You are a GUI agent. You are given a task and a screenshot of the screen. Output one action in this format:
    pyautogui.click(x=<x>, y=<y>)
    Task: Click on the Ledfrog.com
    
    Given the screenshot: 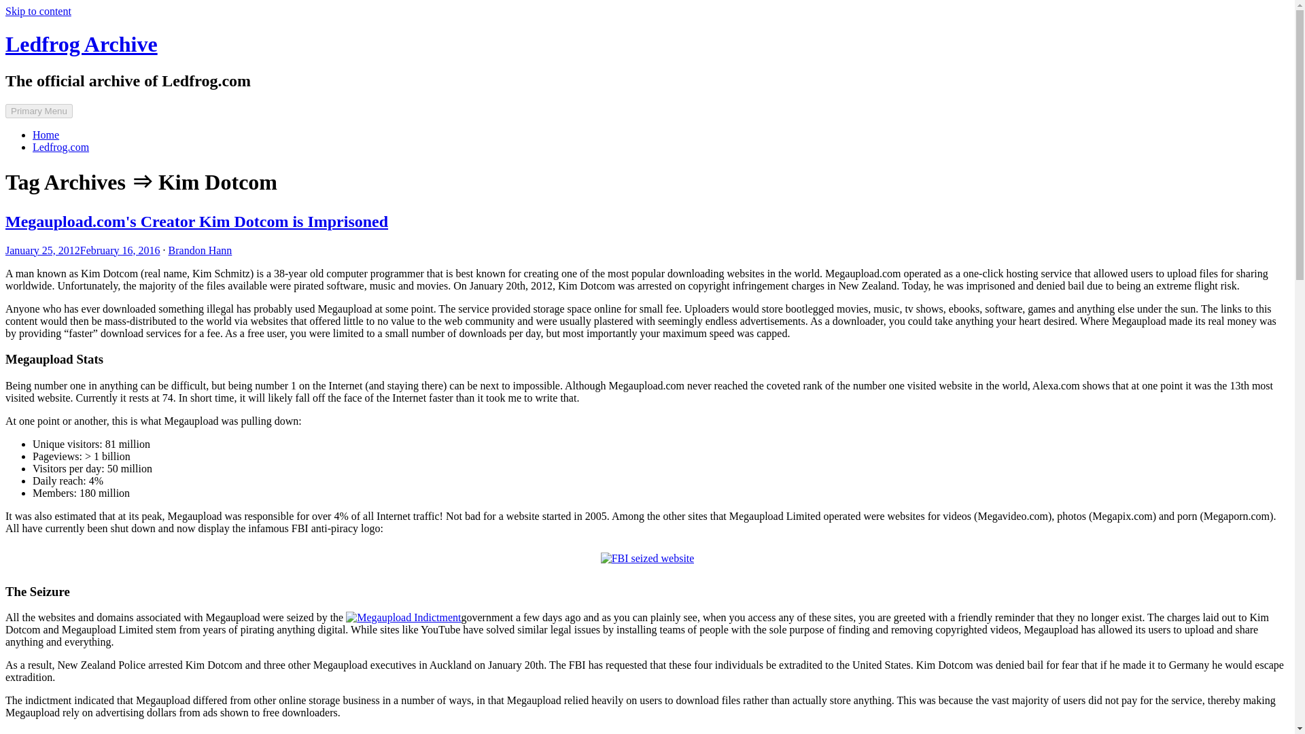 What is the action you would take?
    pyautogui.click(x=60, y=147)
    